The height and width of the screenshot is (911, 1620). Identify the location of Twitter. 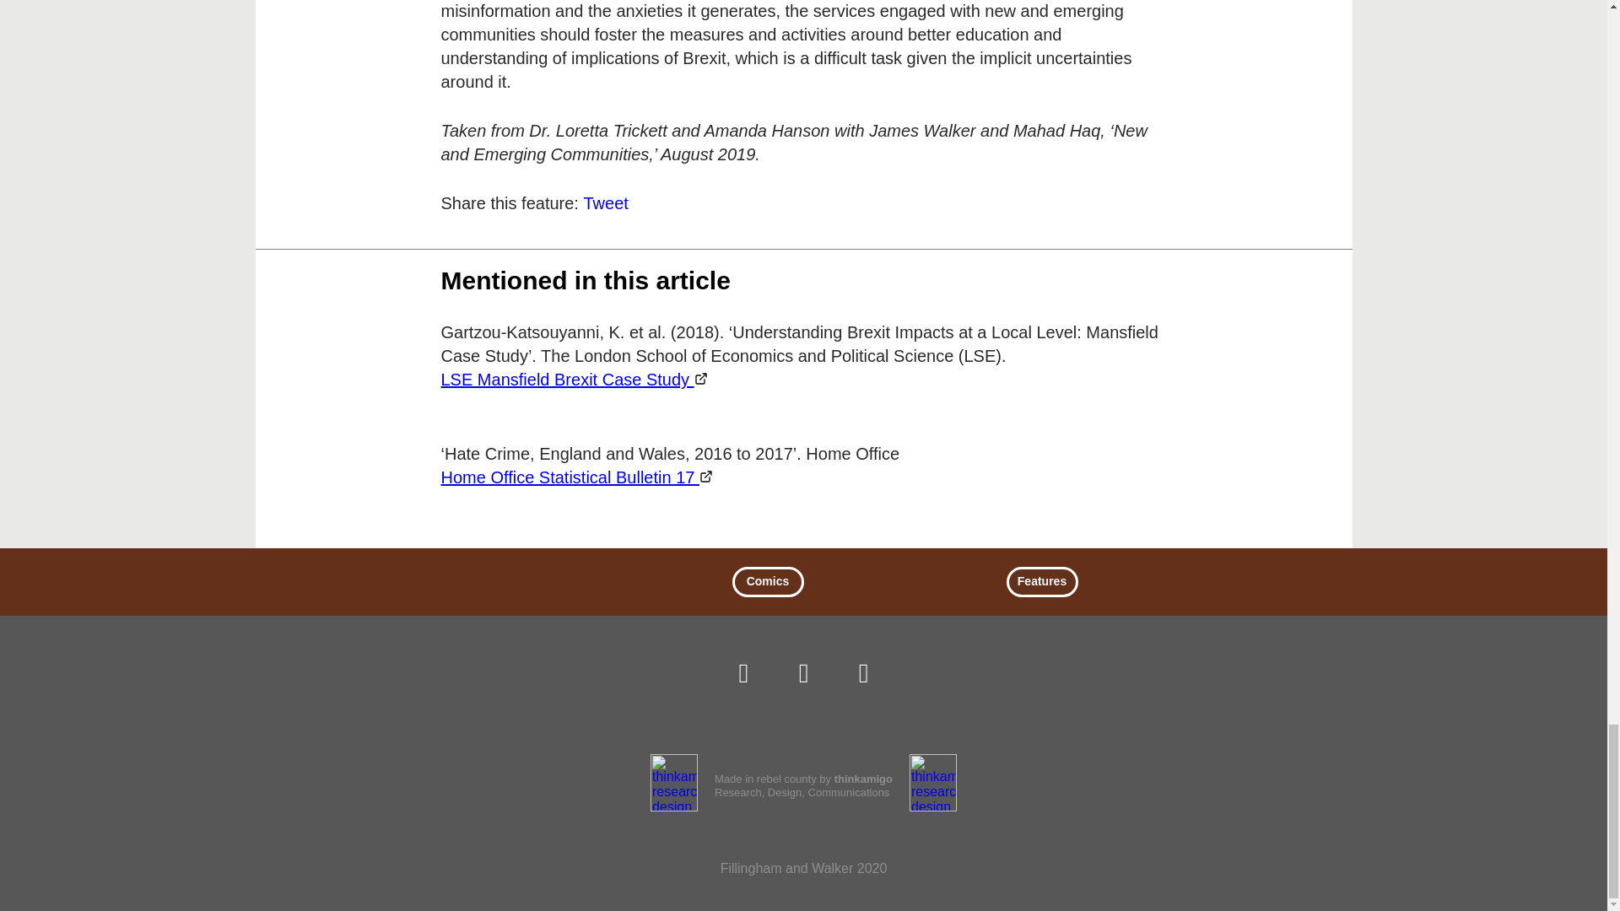
(803, 673).